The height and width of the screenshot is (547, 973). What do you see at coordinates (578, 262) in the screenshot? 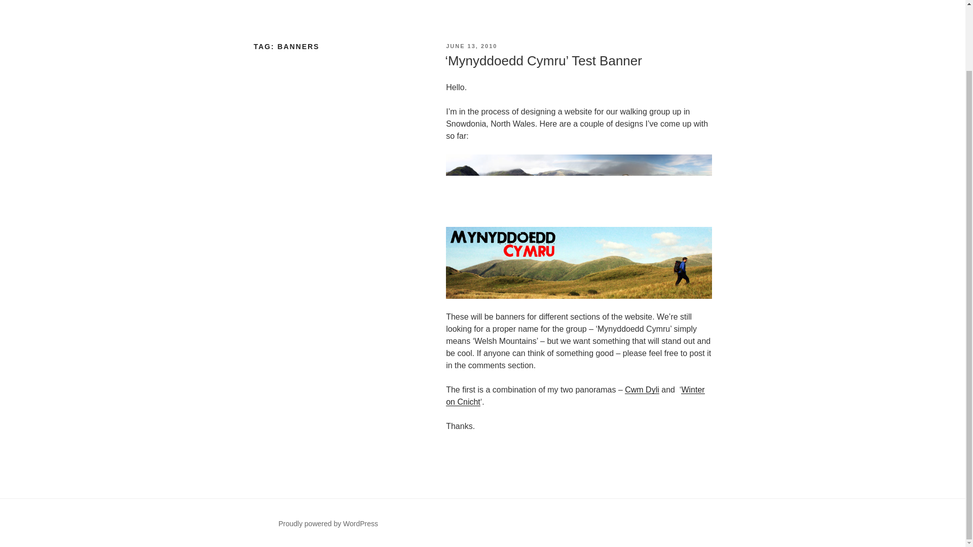
I see `Banner2` at bounding box center [578, 262].